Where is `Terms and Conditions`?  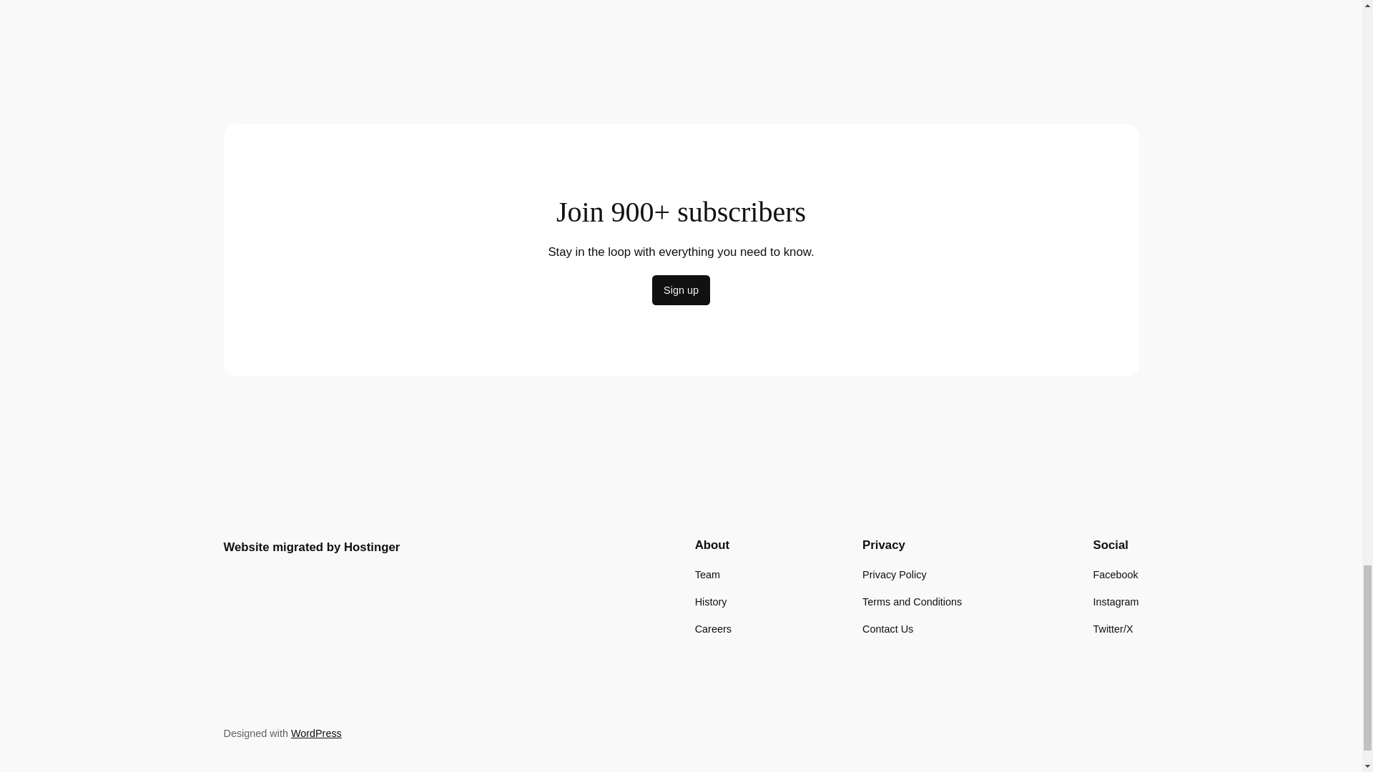
Terms and Conditions is located at coordinates (912, 602).